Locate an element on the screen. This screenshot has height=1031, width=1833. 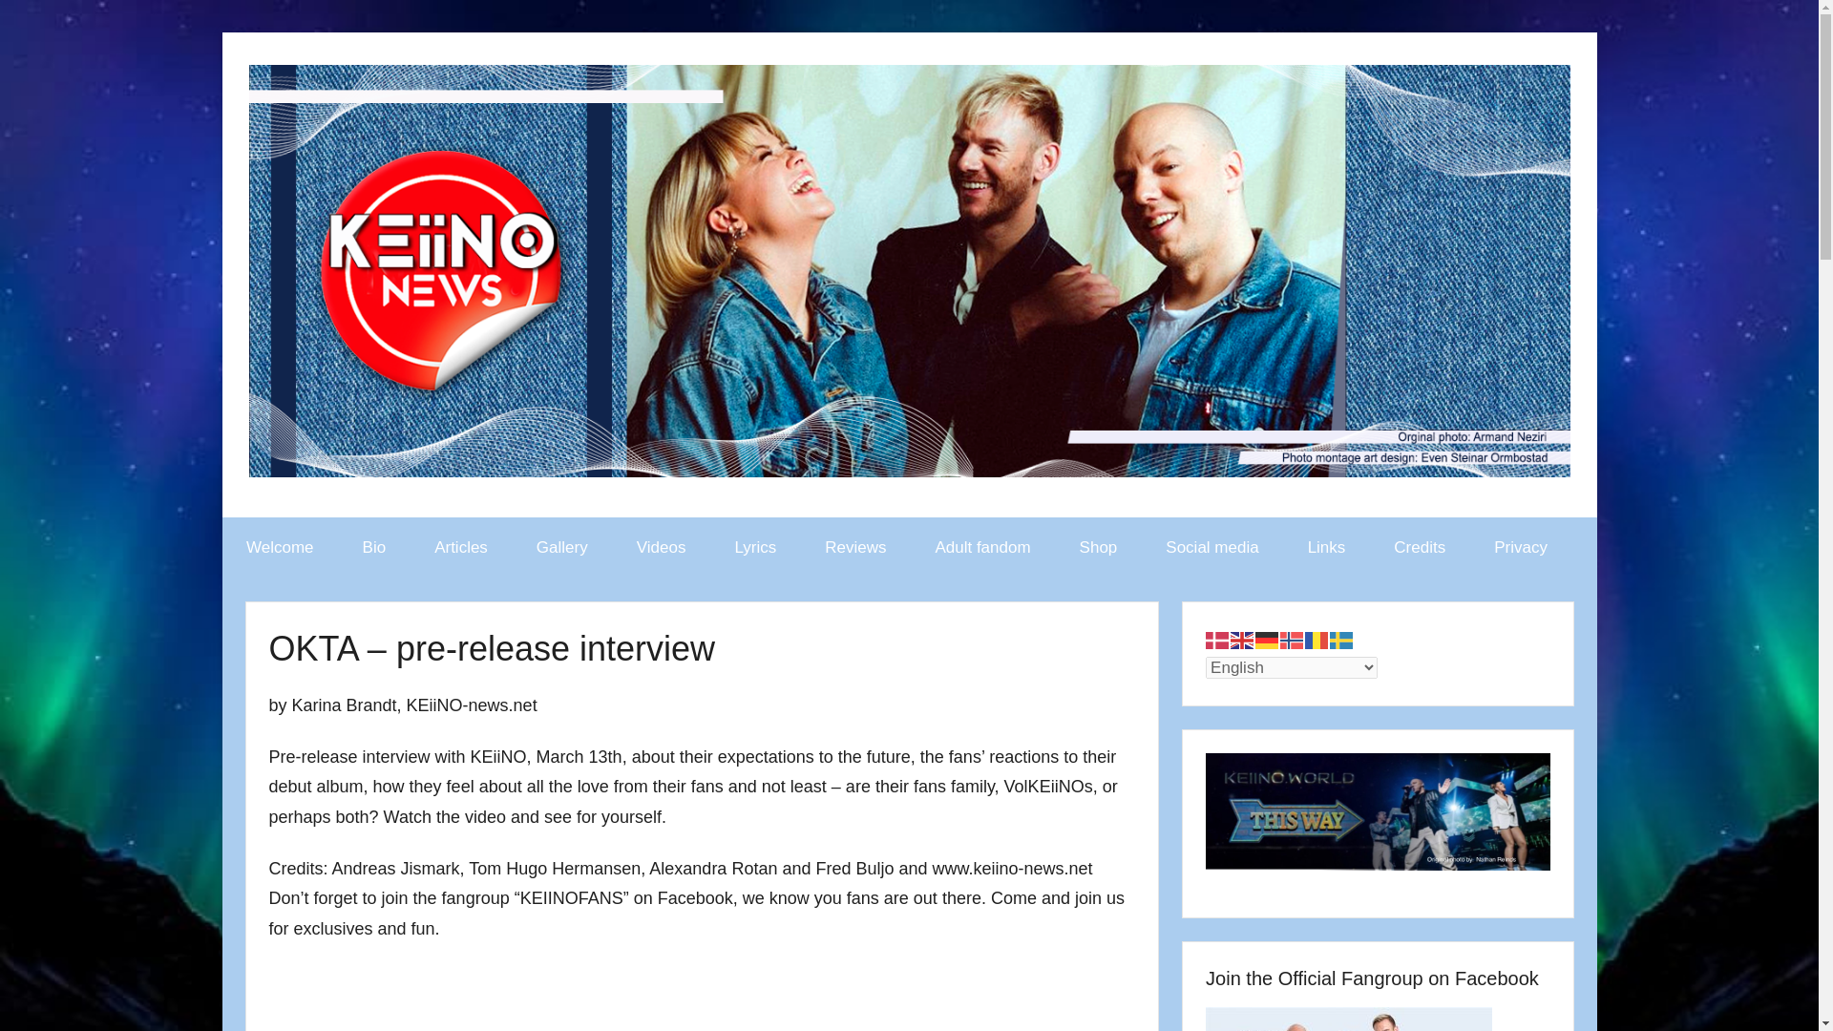
Danish is located at coordinates (1218, 639).